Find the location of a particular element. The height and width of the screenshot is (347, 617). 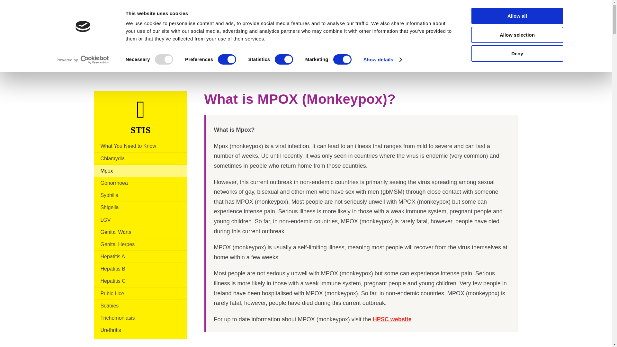

Deny is located at coordinates (517, 53).